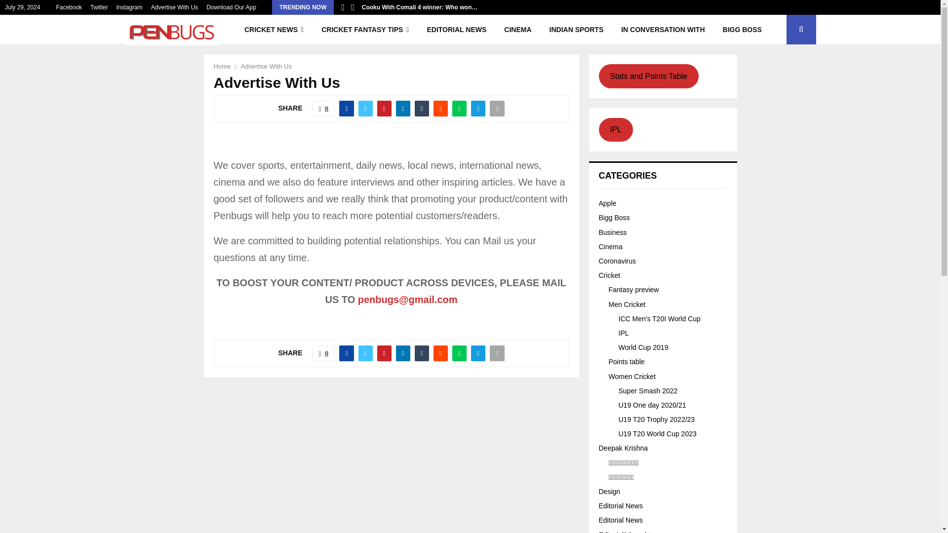  What do you see at coordinates (663, 30) in the screenshot?
I see `IN CONVERSATION WITH` at bounding box center [663, 30].